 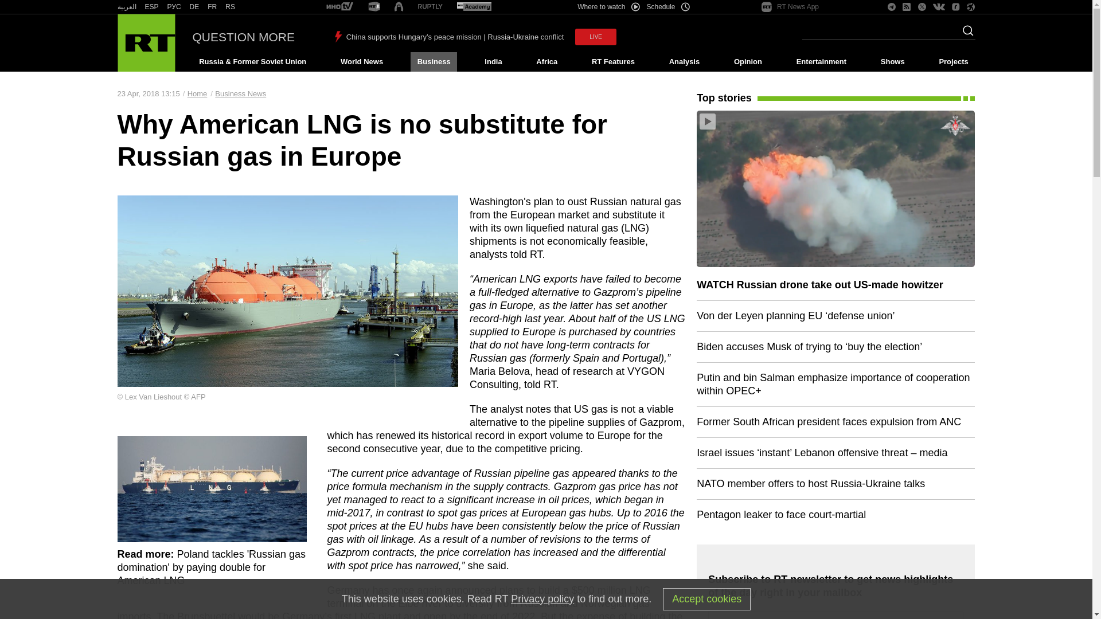 What do you see at coordinates (244, 37) in the screenshot?
I see `QUESTION MORE` at bounding box center [244, 37].